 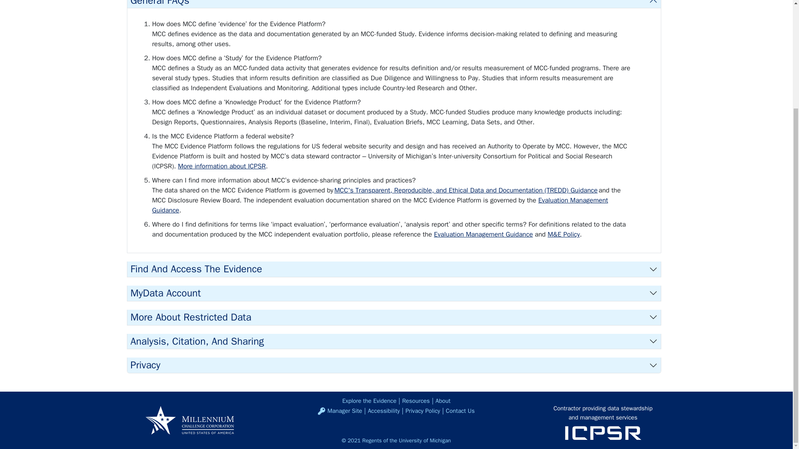 What do you see at coordinates (222, 166) in the screenshot?
I see `More information about ICPSR` at bounding box center [222, 166].